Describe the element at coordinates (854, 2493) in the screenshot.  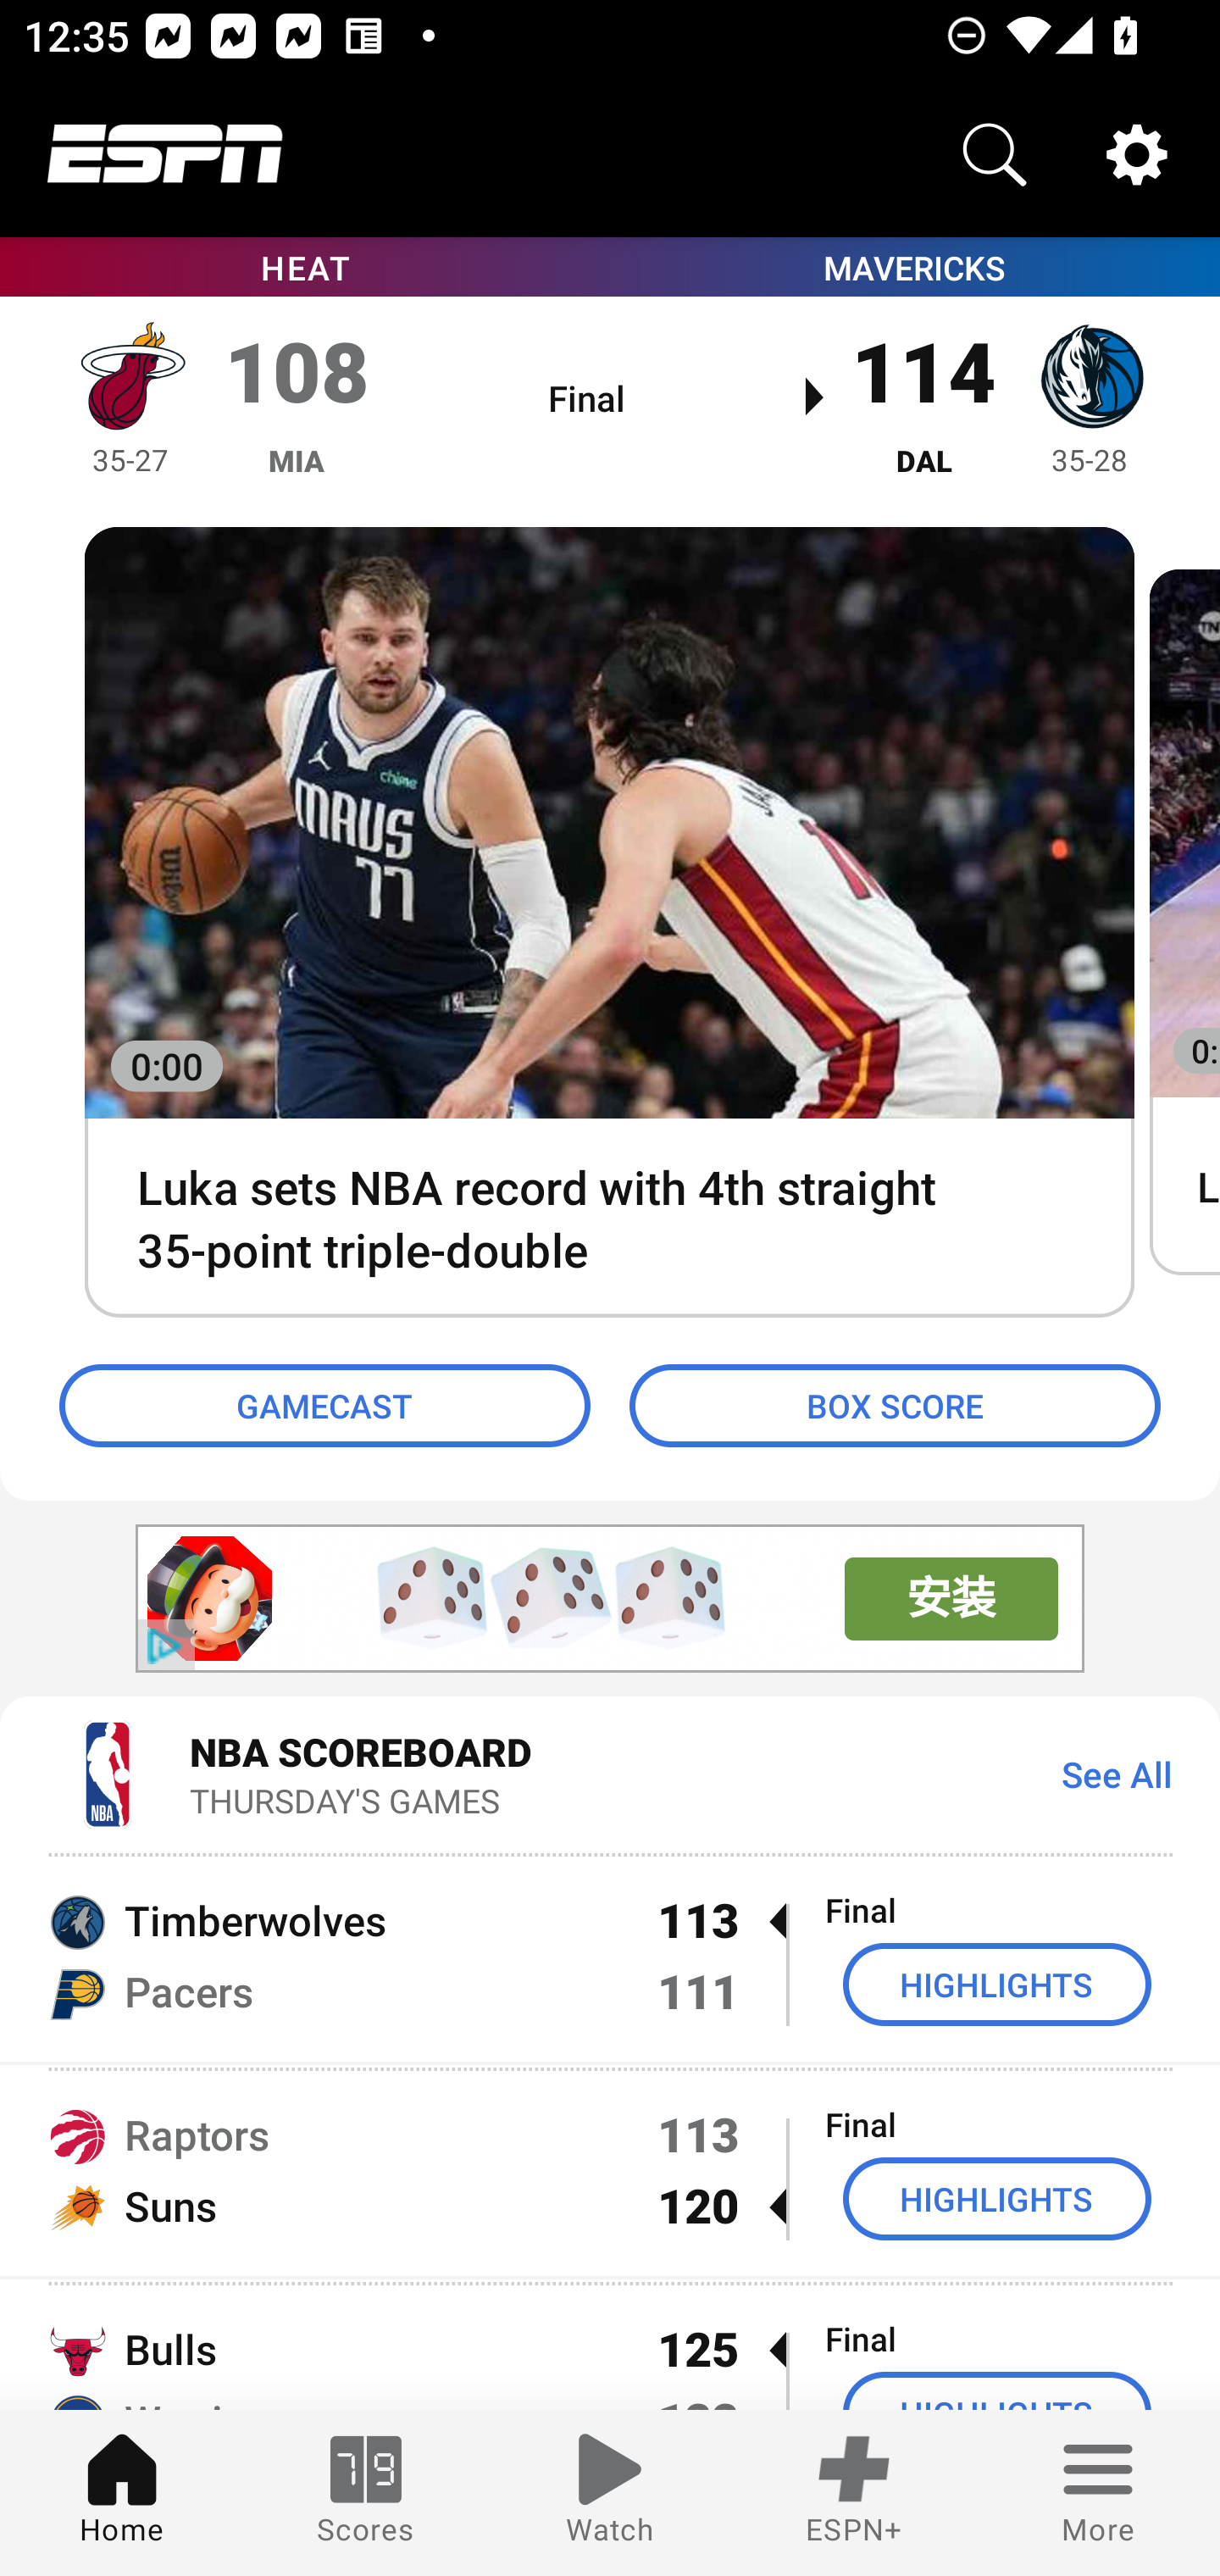
I see `ESPN+` at that location.